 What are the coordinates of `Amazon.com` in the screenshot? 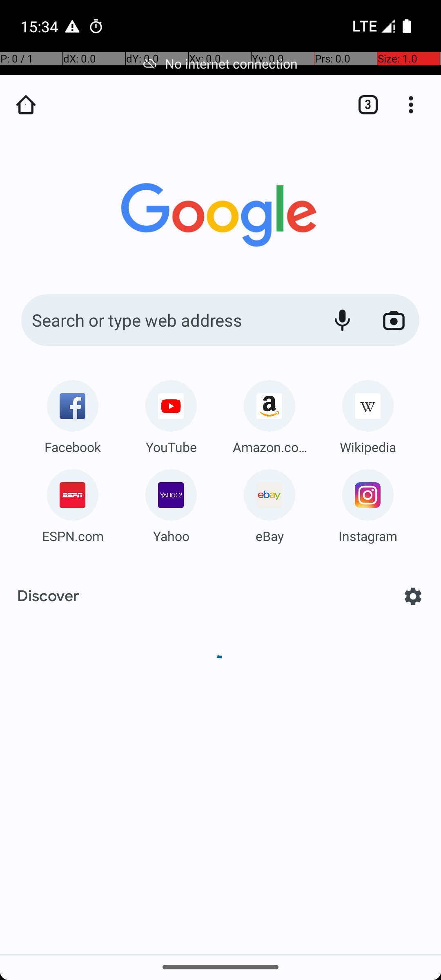 It's located at (269, 447).